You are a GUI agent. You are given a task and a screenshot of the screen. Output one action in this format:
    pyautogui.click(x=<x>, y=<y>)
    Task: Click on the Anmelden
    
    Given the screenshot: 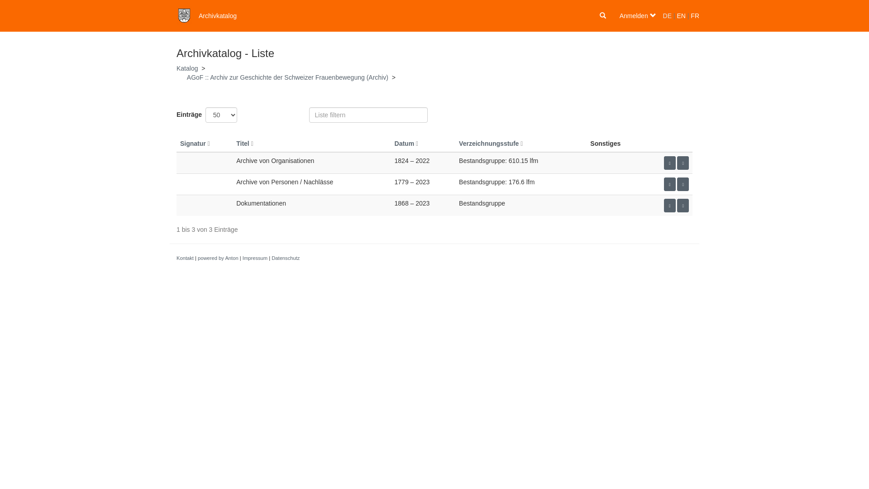 What is the action you would take?
    pyautogui.click(x=638, y=16)
    